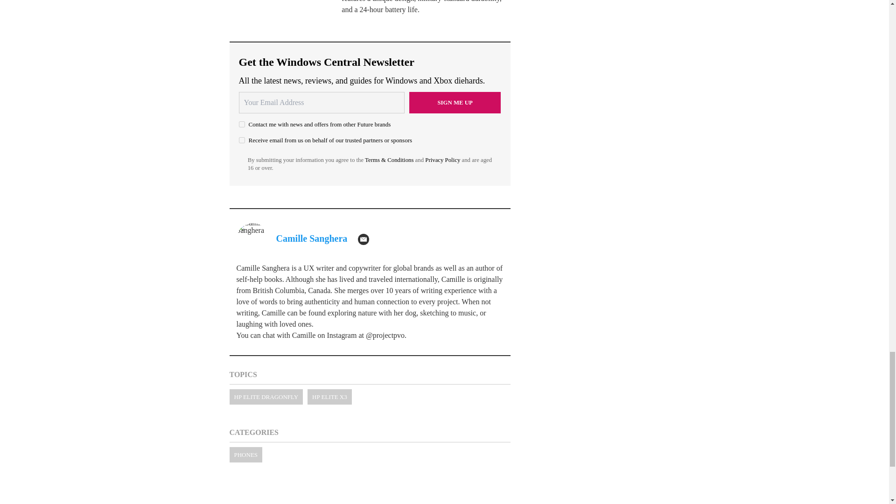  Describe the element at coordinates (245, 455) in the screenshot. I see `PHONES` at that location.